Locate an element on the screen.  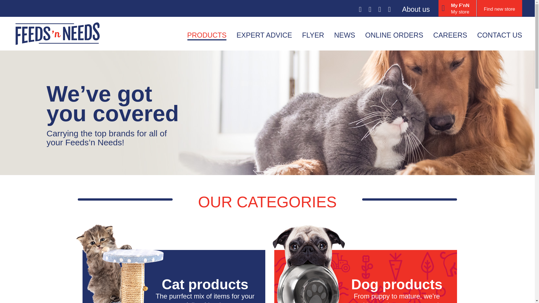
NEWS is located at coordinates (345, 35).